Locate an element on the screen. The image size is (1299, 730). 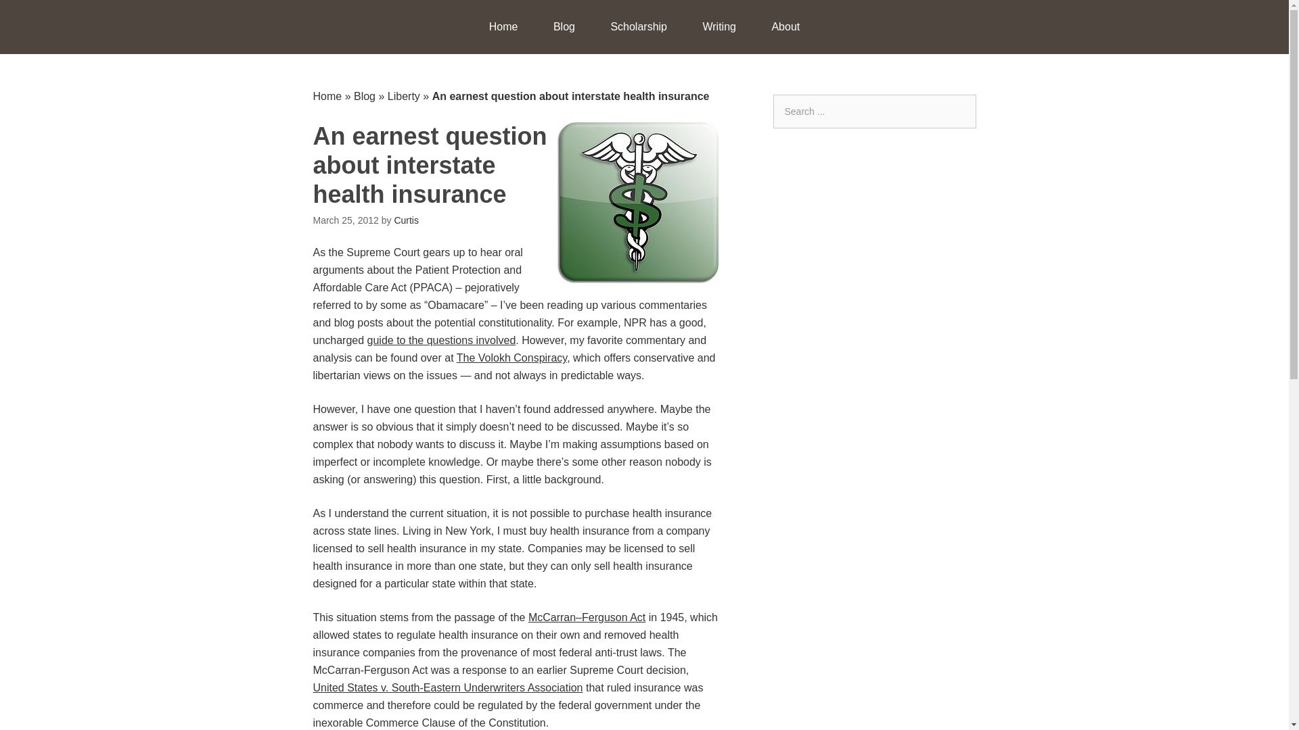
The Volokh Conspiracy is located at coordinates (511, 357).